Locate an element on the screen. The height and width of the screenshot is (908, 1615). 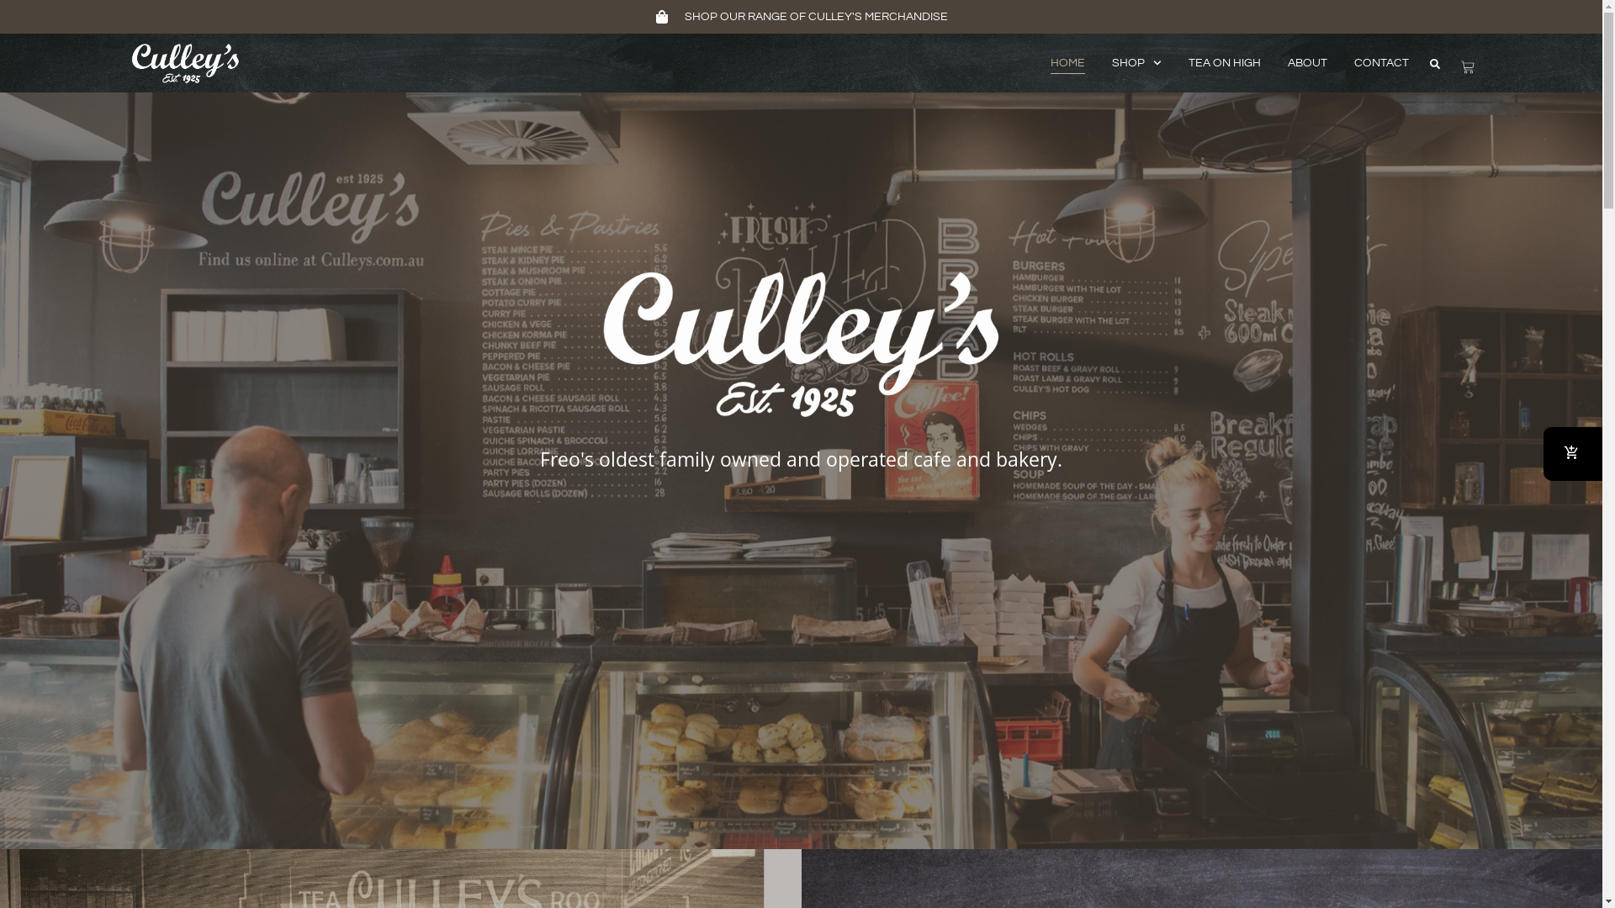
SHOP is located at coordinates (1137, 62).